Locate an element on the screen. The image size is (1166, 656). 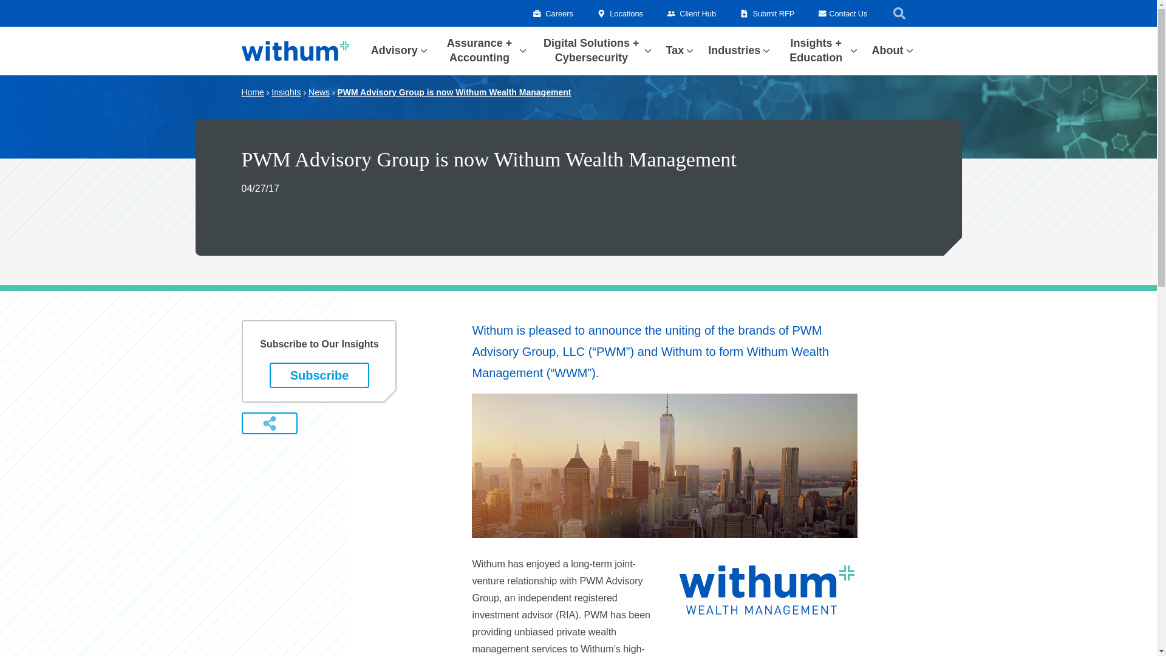
Advisory is located at coordinates (394, 51).